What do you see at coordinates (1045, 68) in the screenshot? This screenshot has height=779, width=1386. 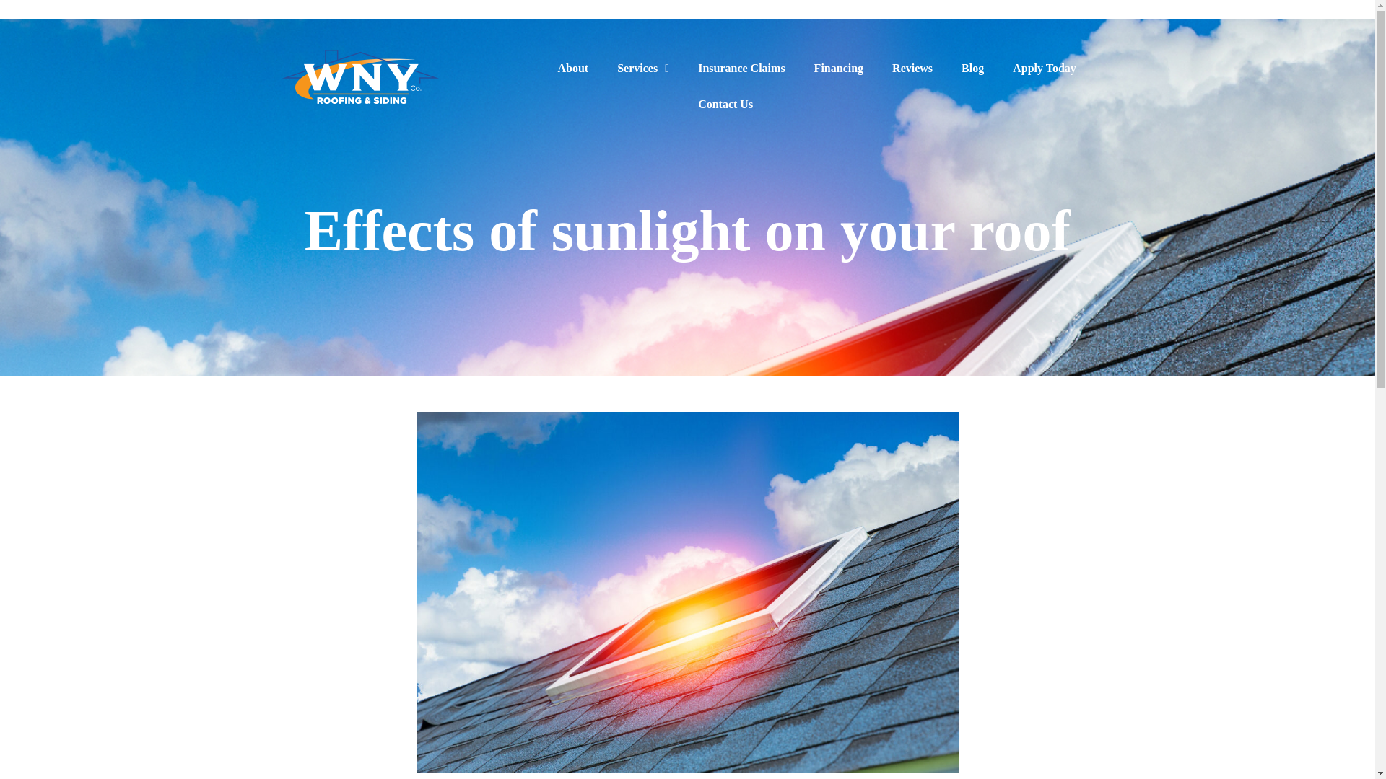 I see `Apply Today` at bounding box center [1045, 68].